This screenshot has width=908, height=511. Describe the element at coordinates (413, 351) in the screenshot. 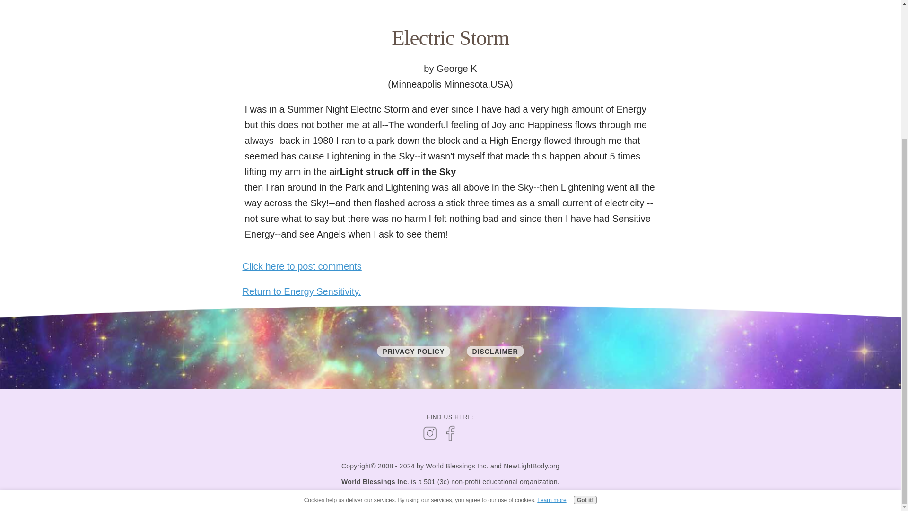

I see `PRIVACY POLICY` at that location.